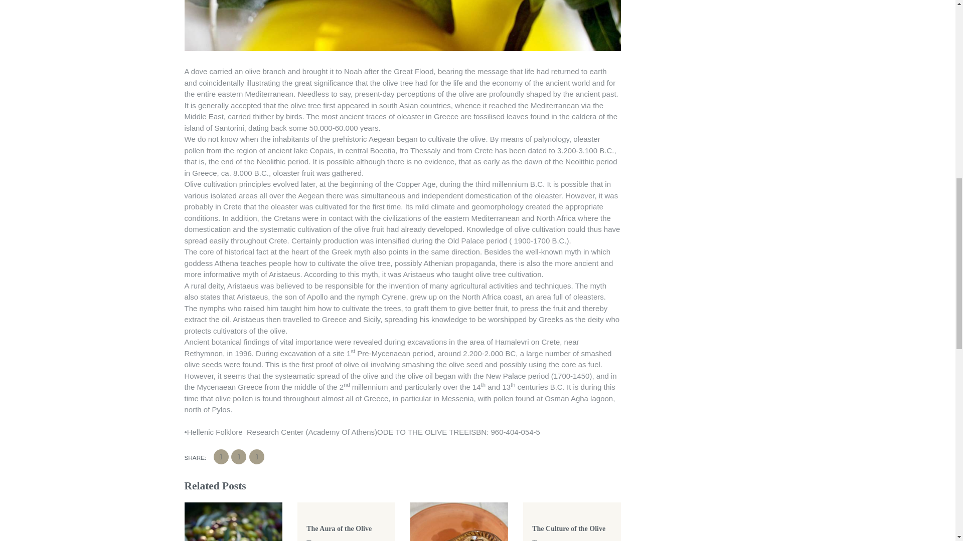  What do you see at coordinates (569, 533) in the screenshot?
I see `The Culture of the Olive Tree` at bounding box center [569, 533].